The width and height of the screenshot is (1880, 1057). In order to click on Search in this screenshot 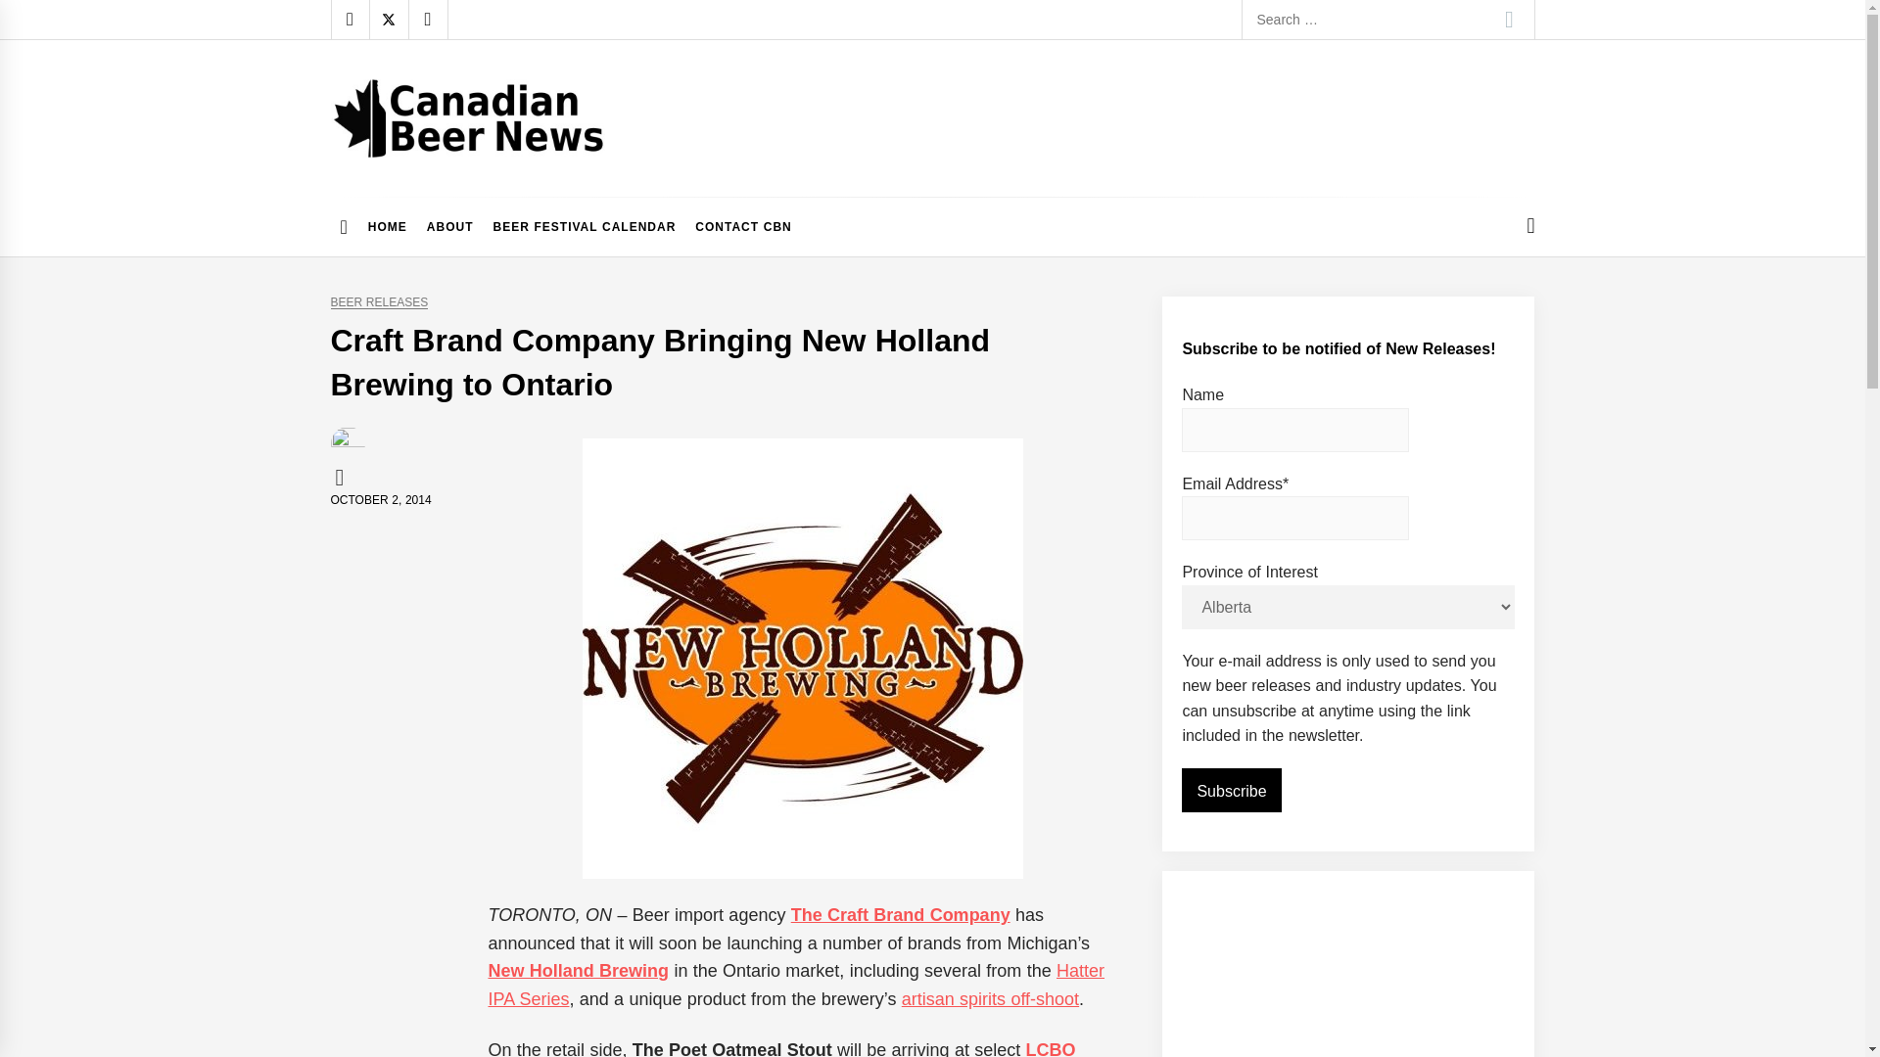, I will do `click(1509, 20)`.